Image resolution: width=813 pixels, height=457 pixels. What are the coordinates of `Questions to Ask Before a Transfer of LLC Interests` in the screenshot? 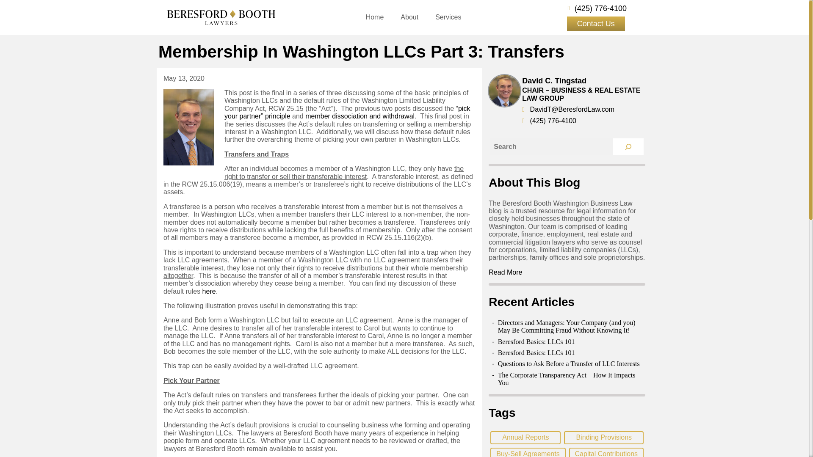 It's located at (569, 364).